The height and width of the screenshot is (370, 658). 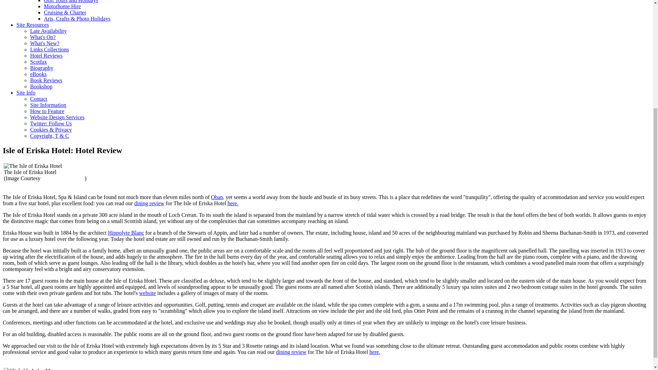 What do you see at coordinates (46, 80) in the screenshot?
I see `Book Reviews` at bounding box center [46, 80].